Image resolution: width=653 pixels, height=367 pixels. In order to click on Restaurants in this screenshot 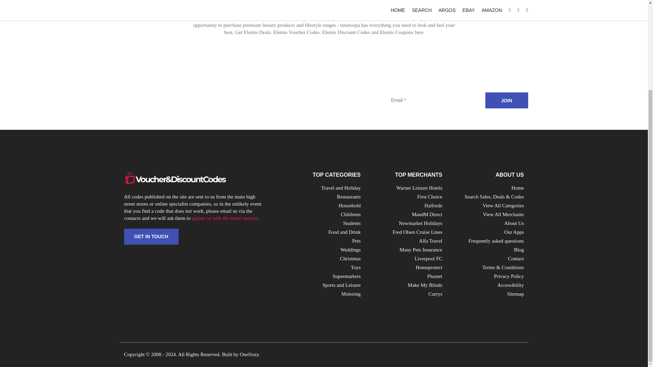, I will do `click(349, 197)`.